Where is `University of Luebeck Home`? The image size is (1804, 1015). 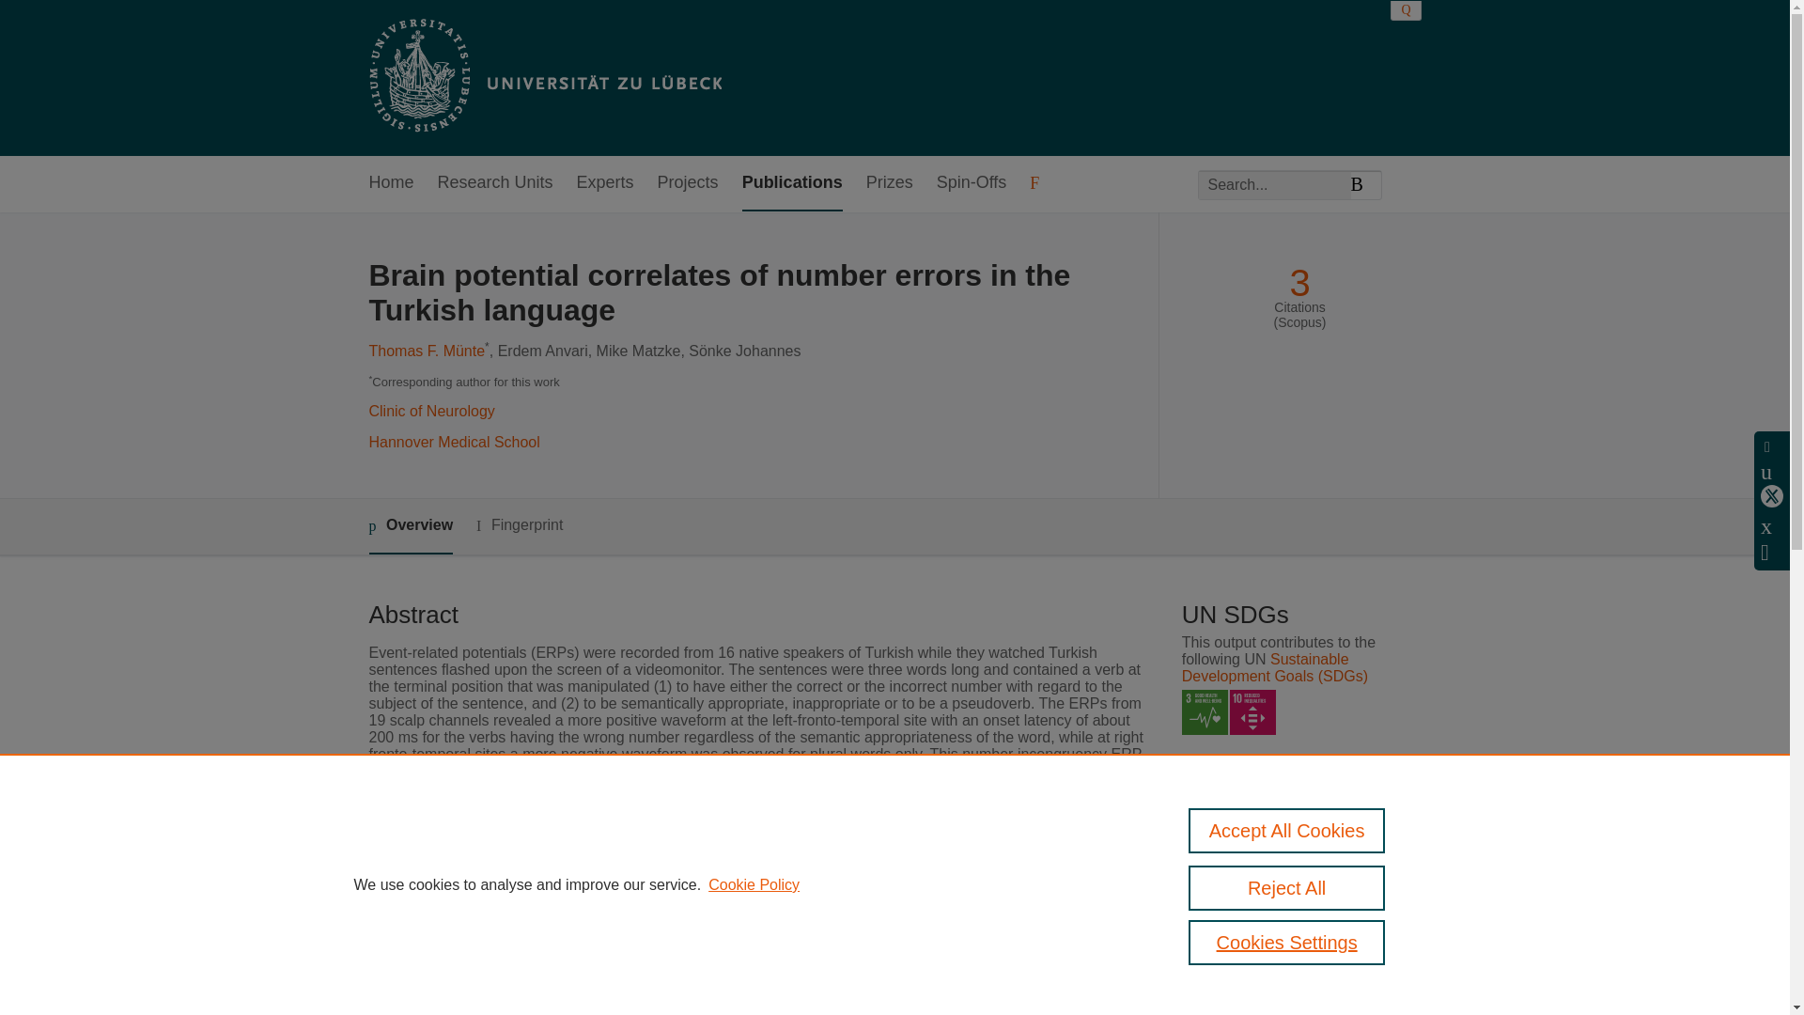
University of Luebeck Home is located at coordinates (543, 77).